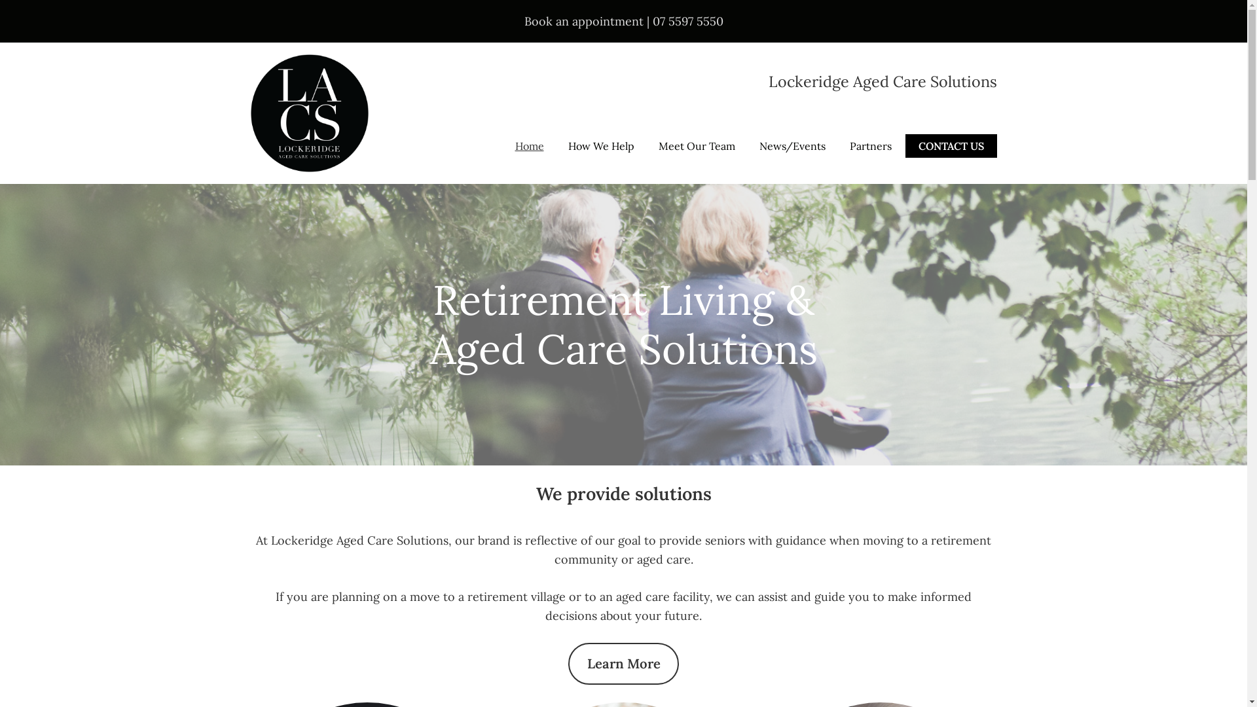 The width and height of the screenshot is (1257, 707). What do you see at coordinates (623, 21) in the screenshot?
I see `Book an appointment | 07 5597 5550` at bounding box center [623, 21].